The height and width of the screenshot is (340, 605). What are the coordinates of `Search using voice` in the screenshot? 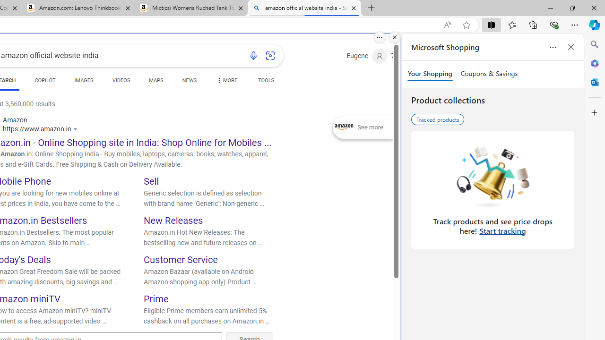 It's located at (253, 56).